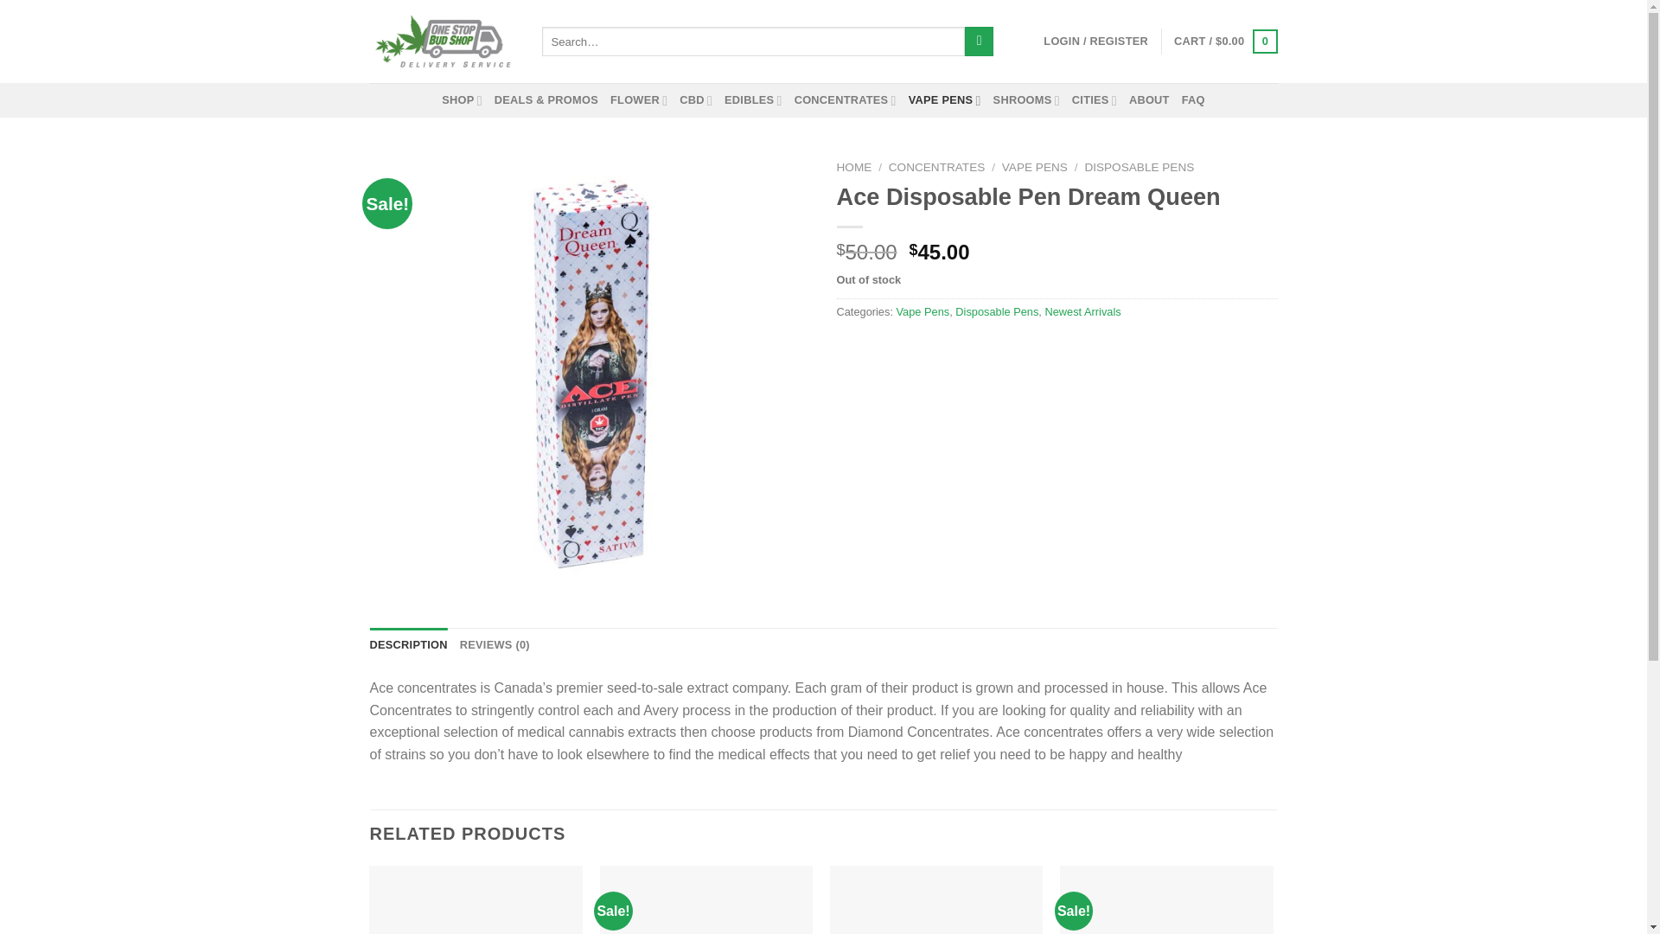  I want to click on FLOWER, so click(638, 100).